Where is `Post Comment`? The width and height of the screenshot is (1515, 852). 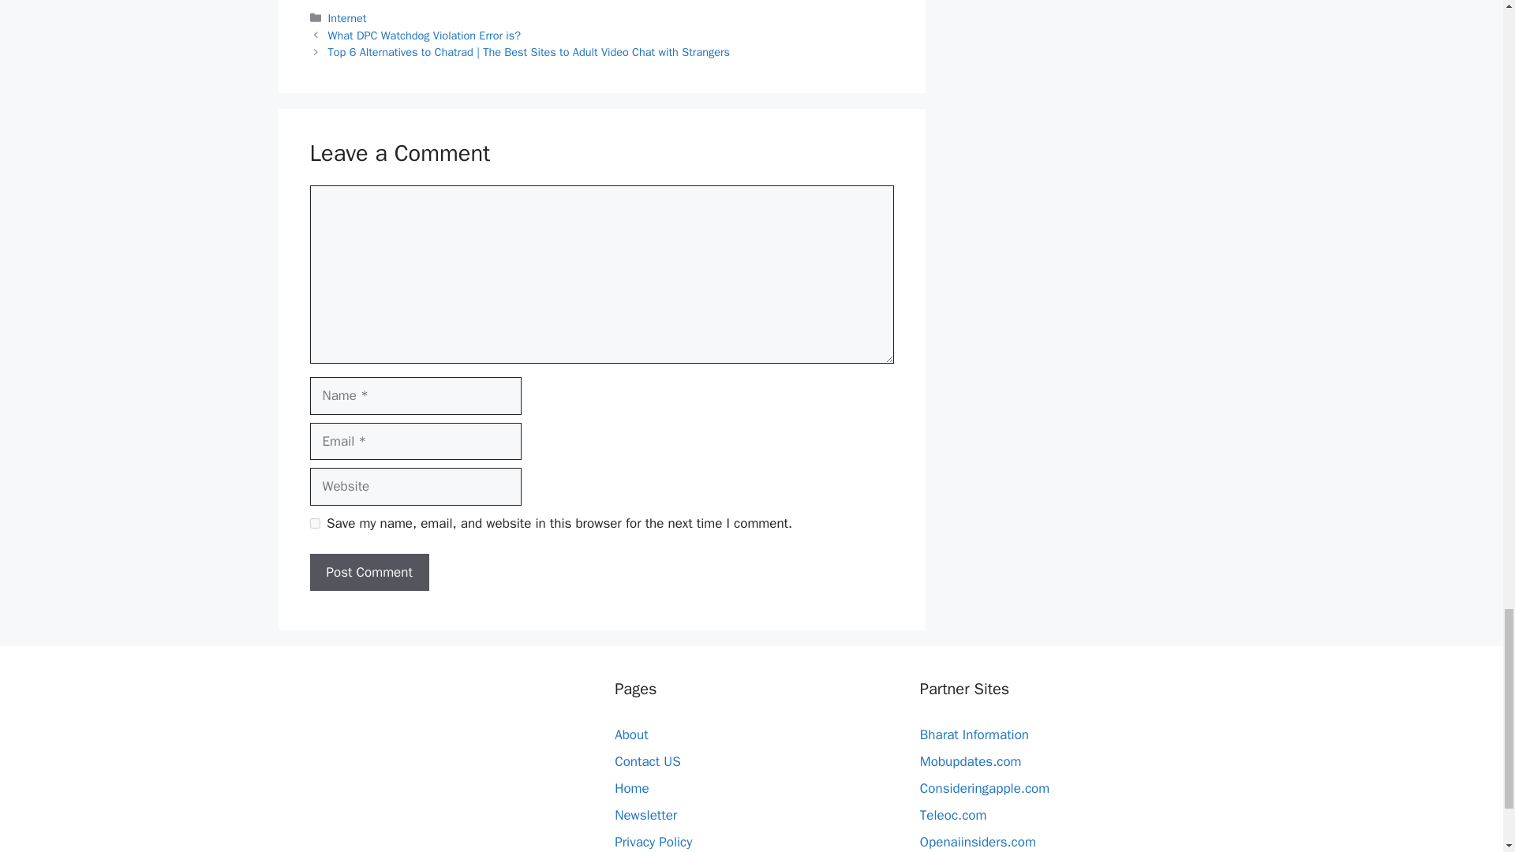
Post Comment is located at coordinates (368, 573).